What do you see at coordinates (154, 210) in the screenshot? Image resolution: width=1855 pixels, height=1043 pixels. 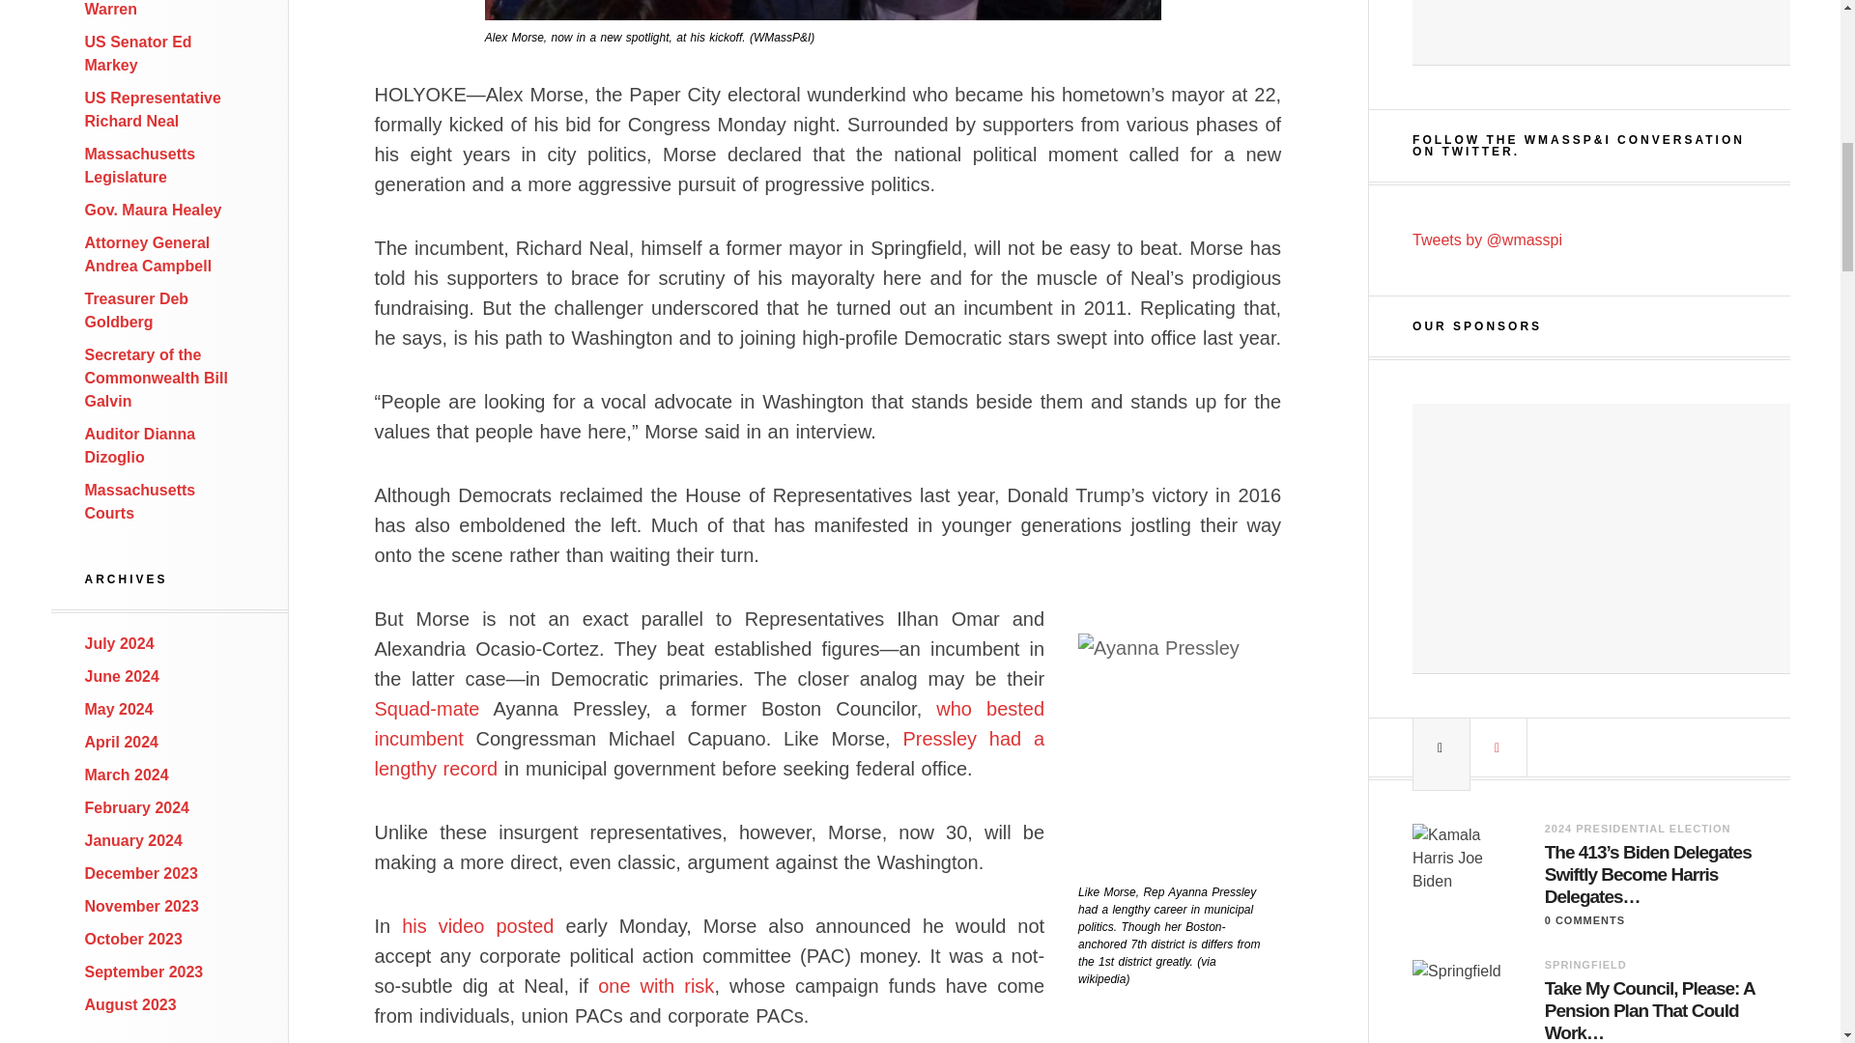 I see `Gov. Maura Healey` at bounding box center [154, 210].